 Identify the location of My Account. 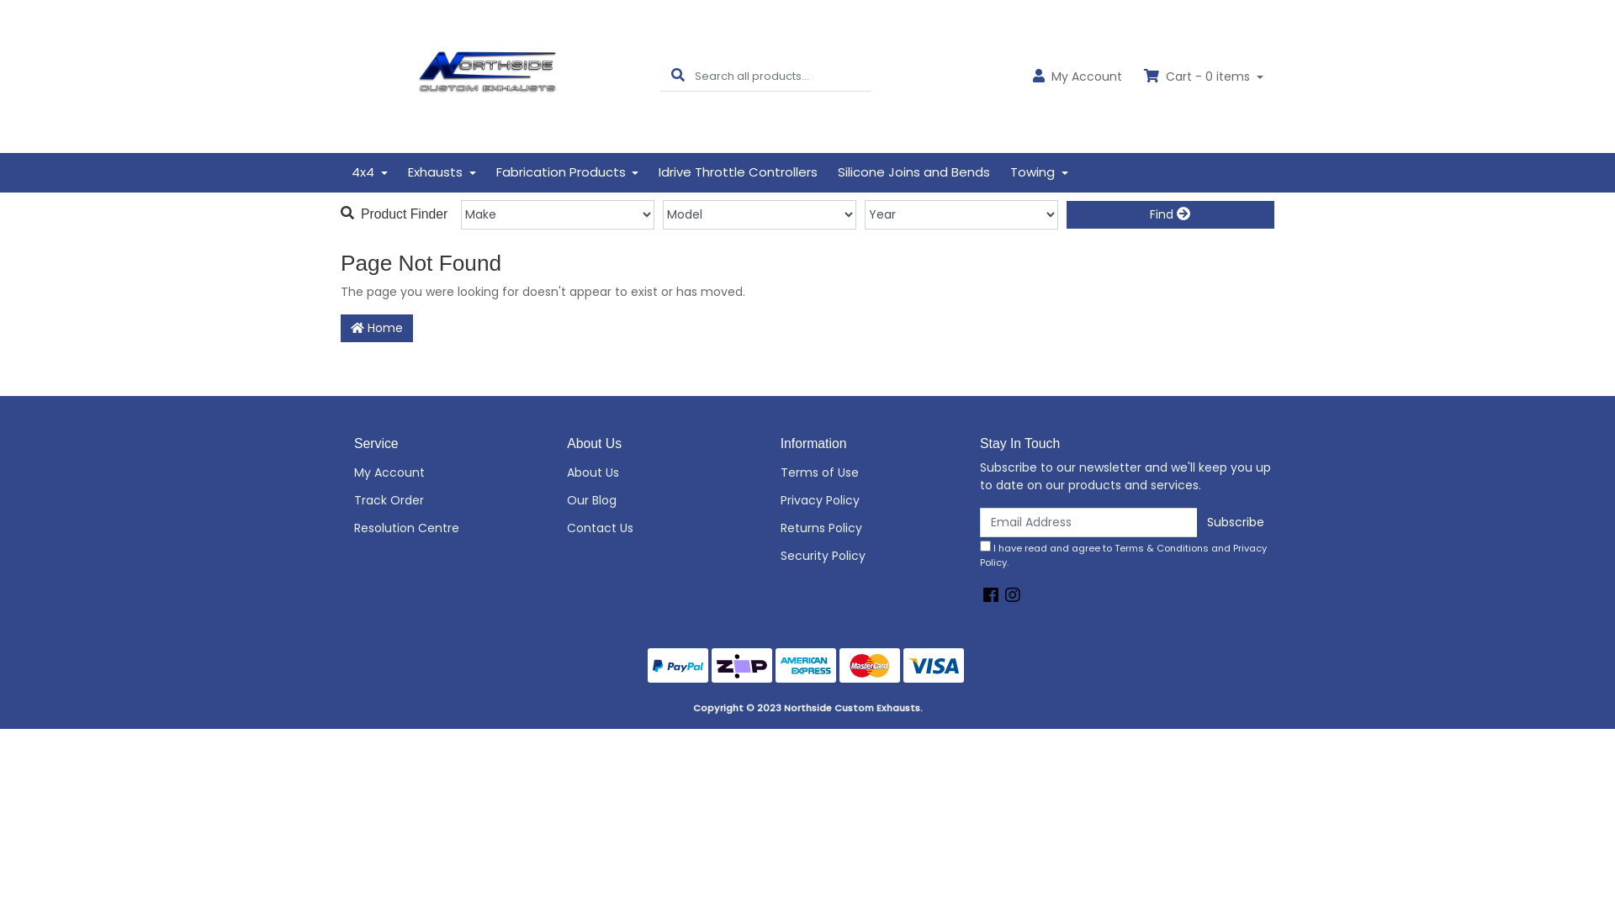
(434, 472).